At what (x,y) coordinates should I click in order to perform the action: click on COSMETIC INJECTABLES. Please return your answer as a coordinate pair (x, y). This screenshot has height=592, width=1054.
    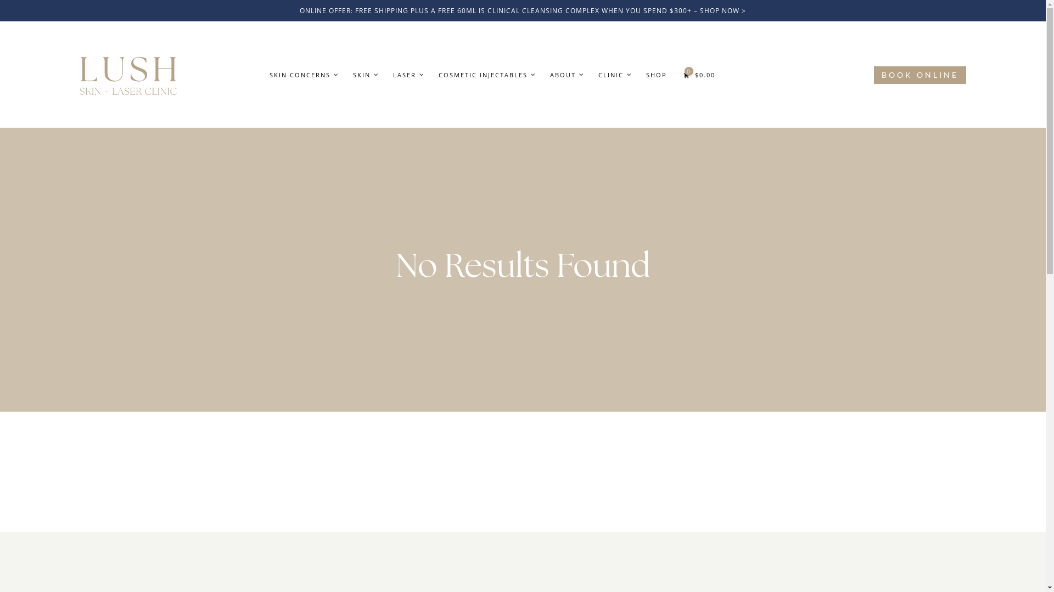
    Looking at the image, I should click on (486, 75).